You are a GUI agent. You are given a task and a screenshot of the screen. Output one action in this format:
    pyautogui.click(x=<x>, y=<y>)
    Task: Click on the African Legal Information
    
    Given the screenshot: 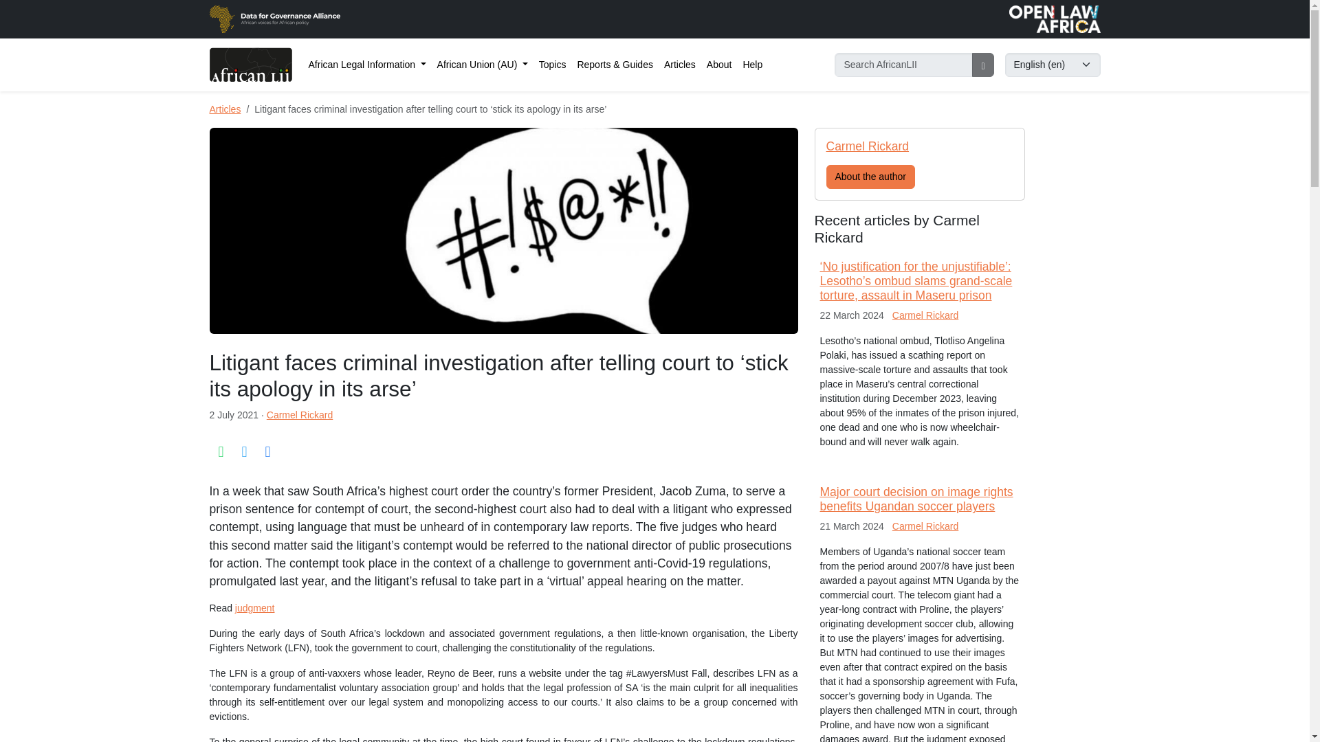 What is the action you would take?
    pyautogui.click(x=366, y=65)
    